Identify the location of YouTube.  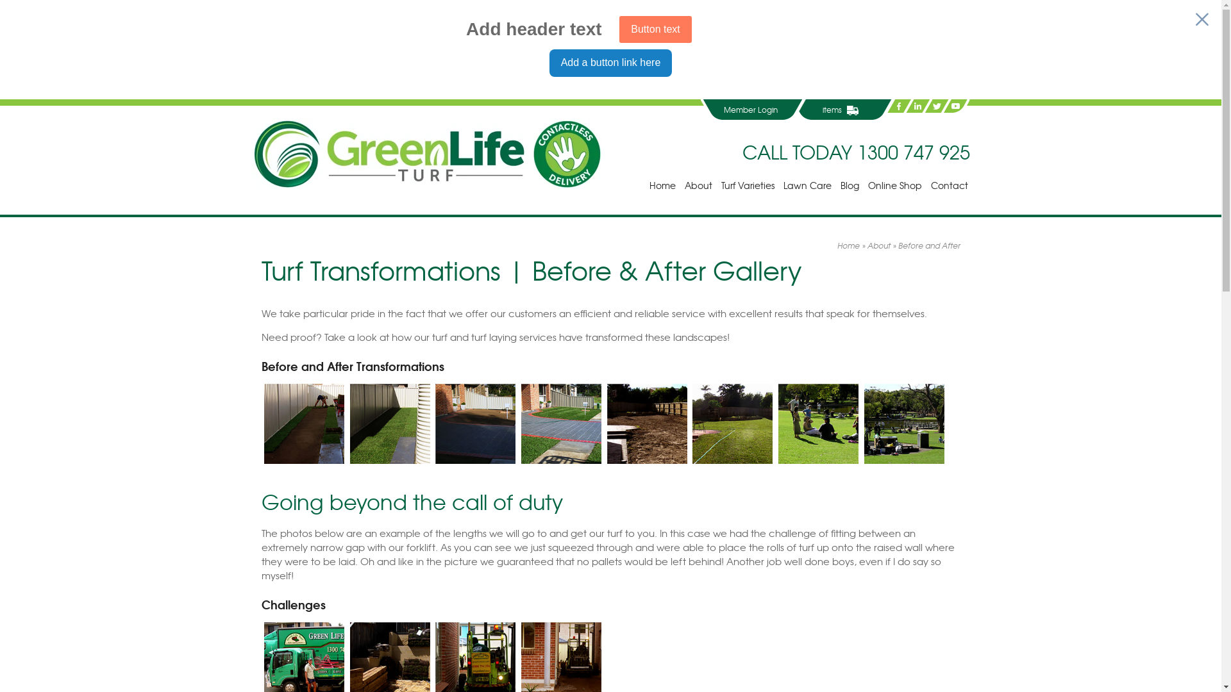
(955, 106).